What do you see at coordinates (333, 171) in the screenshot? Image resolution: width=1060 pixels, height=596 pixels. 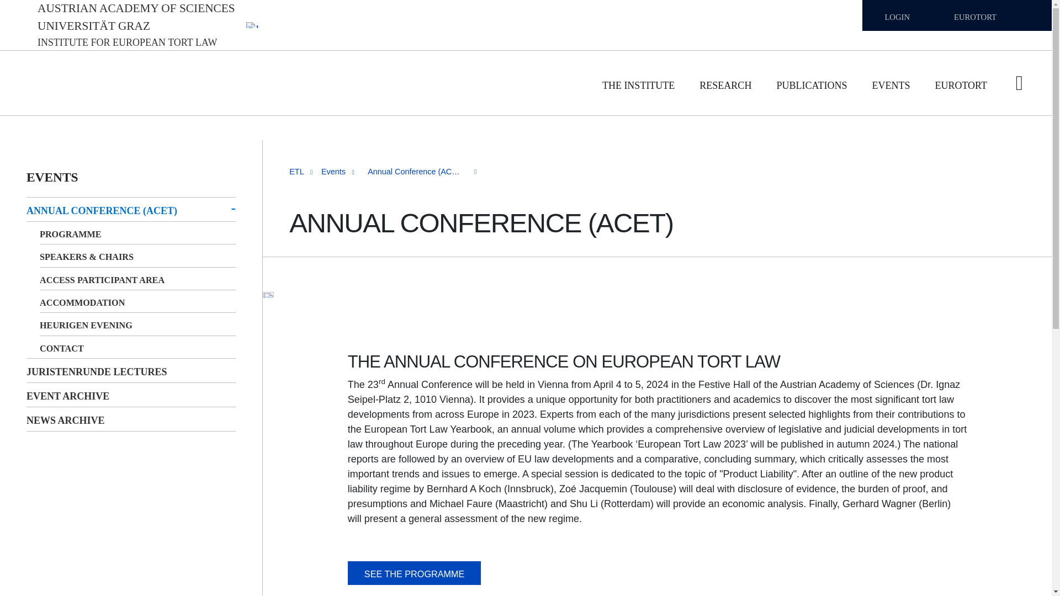 I see `Events` at bounding box center [333, 171].